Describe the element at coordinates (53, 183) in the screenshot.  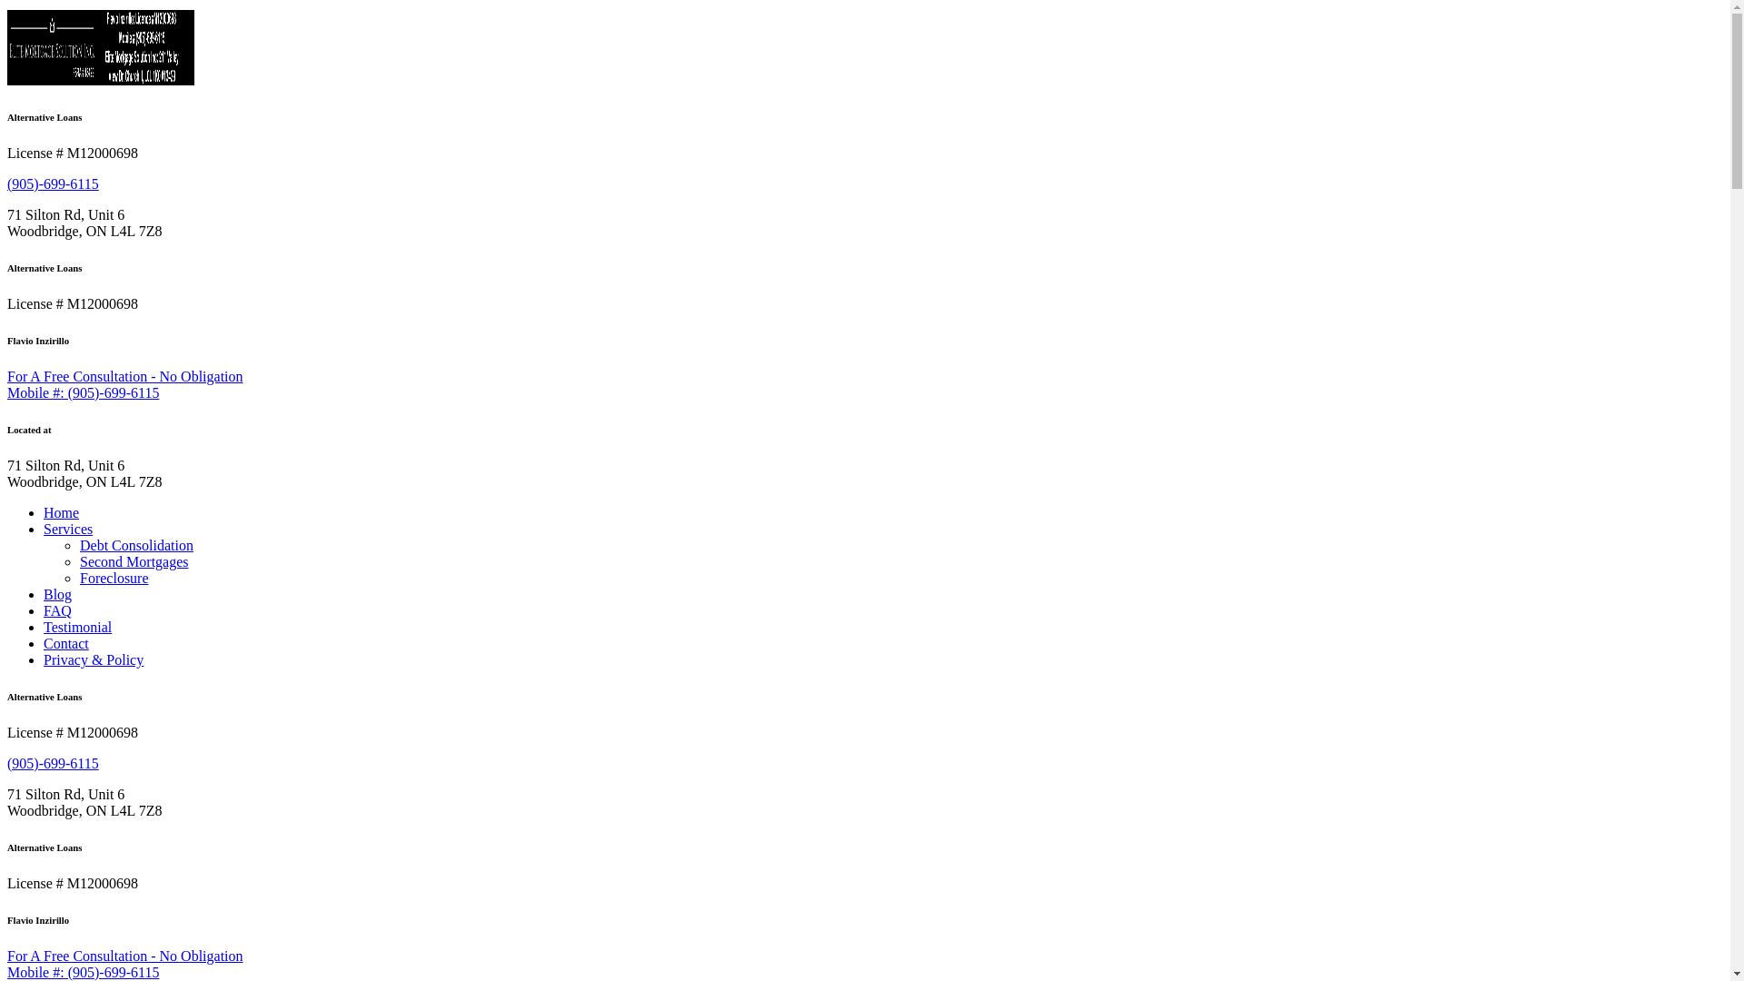
I see `(905)-699-6115` at that location.